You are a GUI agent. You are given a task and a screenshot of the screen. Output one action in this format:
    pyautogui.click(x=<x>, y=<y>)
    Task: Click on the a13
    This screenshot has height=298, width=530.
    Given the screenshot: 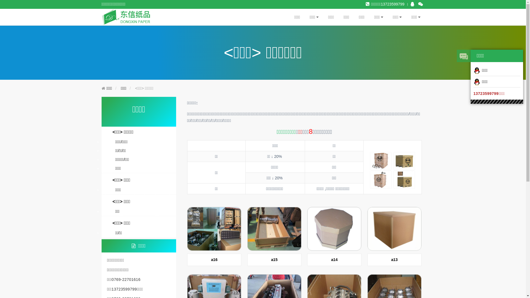 What is the action you would take?
    pyautogui.click(x=394, y=238)
    